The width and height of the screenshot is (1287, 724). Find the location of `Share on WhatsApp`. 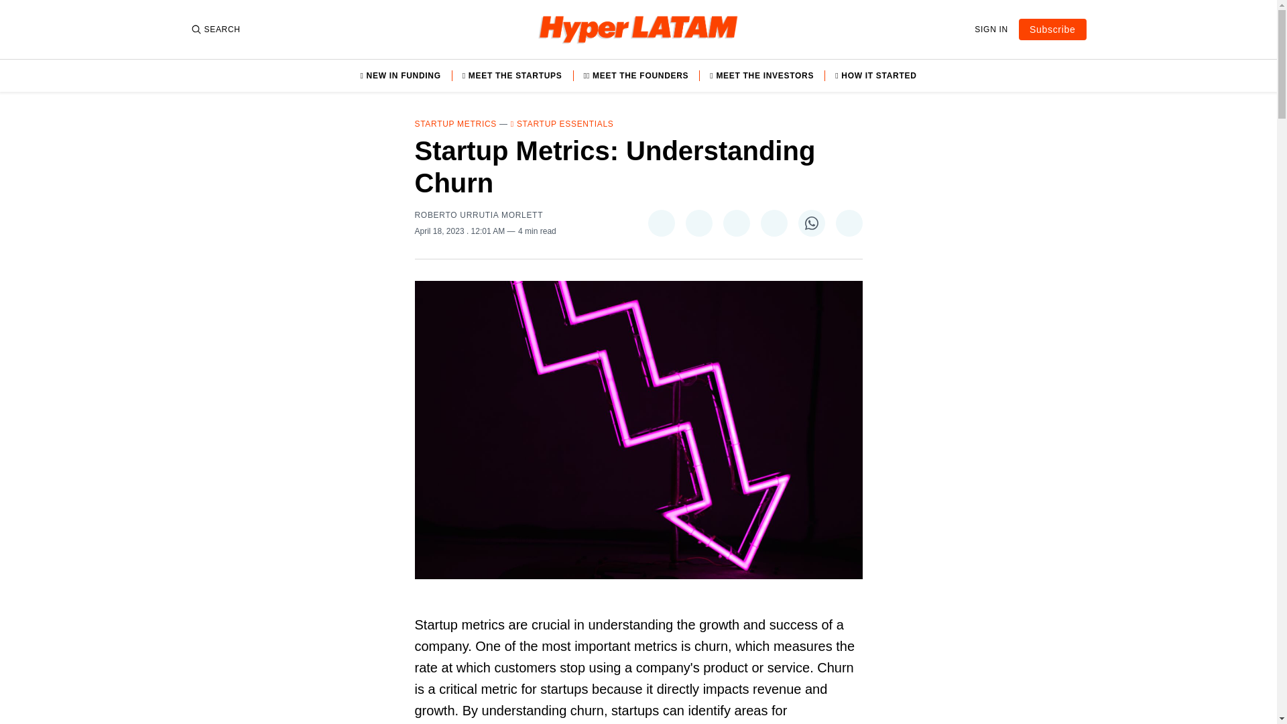

Share on WhatsApp is located at coordinates (811, 223).